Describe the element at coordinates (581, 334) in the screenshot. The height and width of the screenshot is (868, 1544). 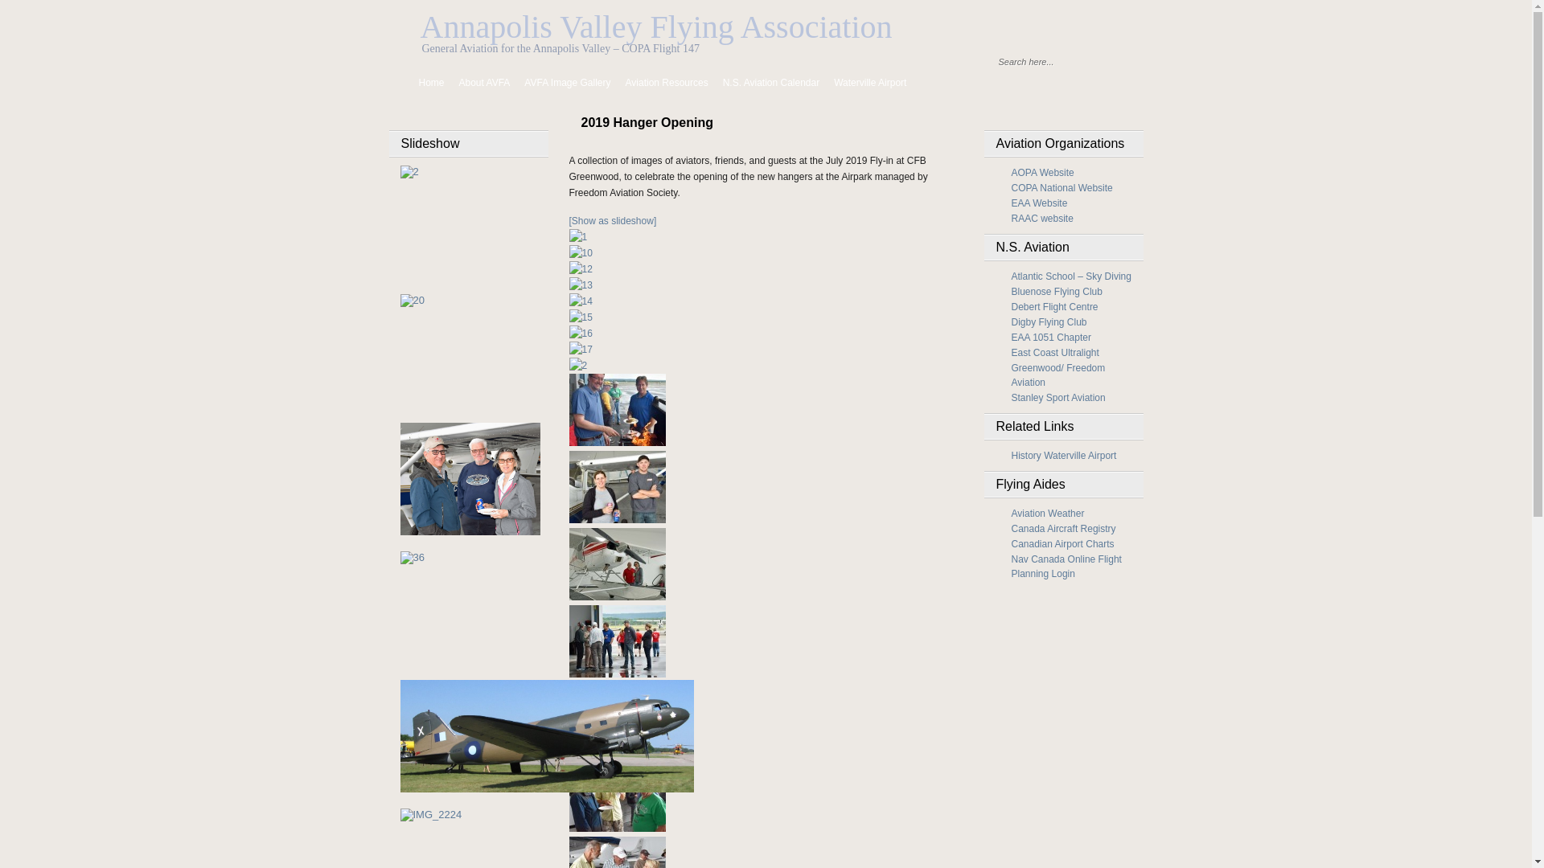
I see `16` at that location.